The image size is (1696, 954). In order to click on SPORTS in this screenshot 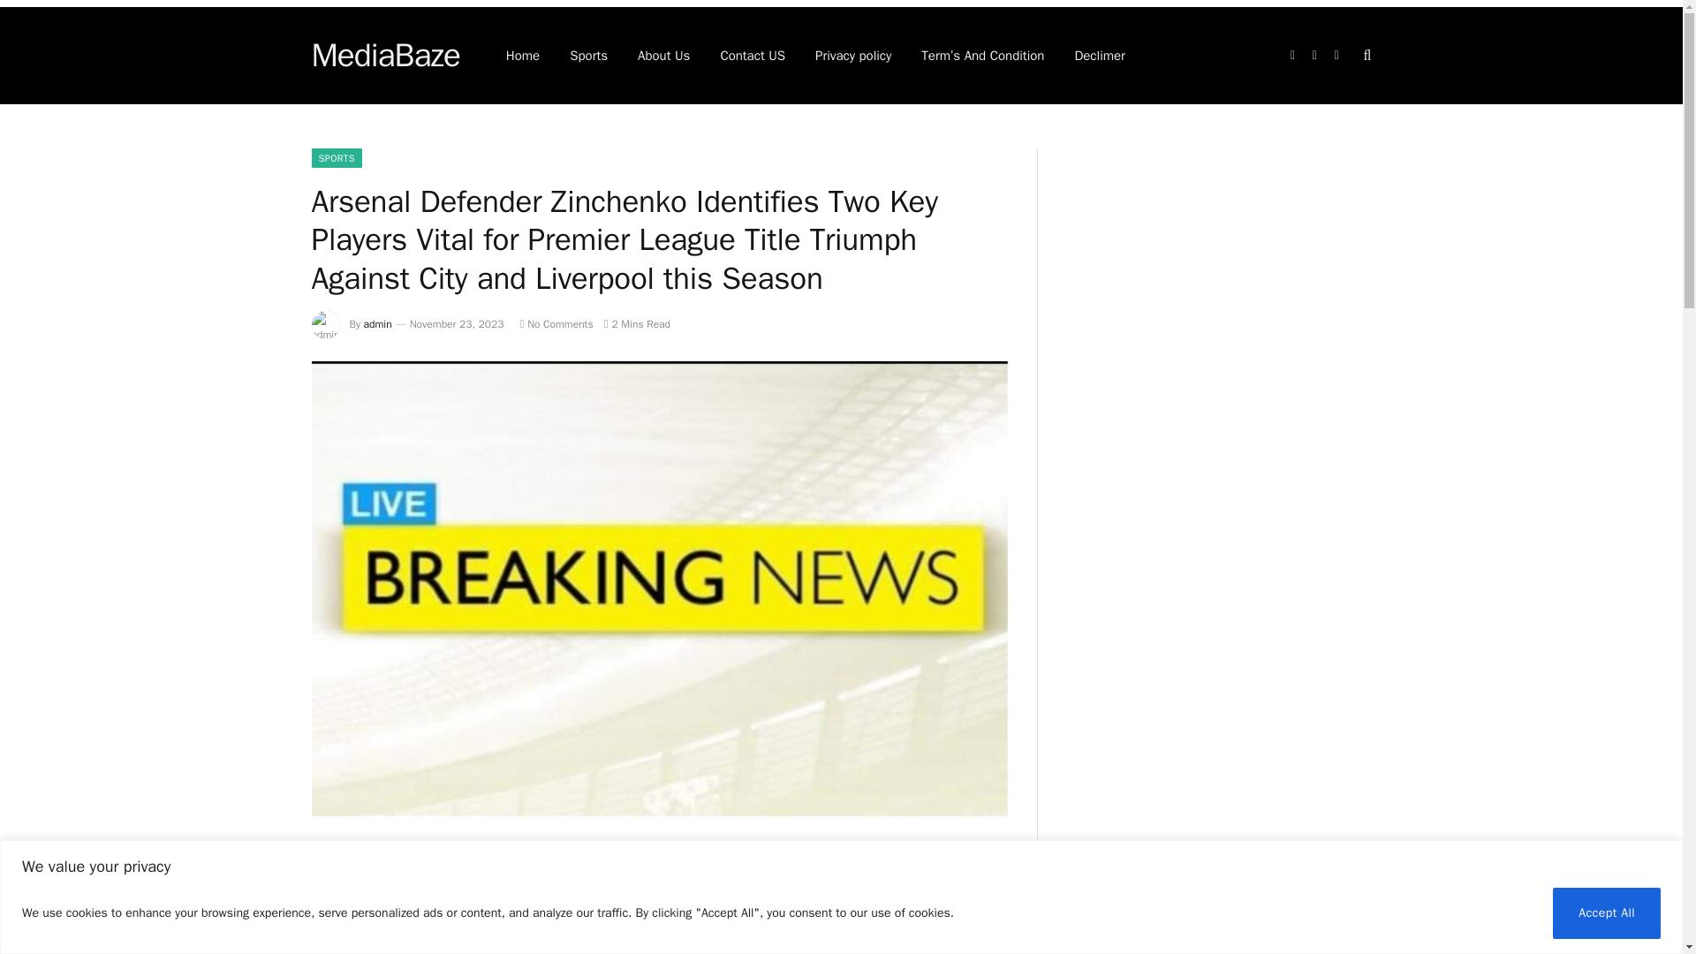, I will do `click(336, 158)`.